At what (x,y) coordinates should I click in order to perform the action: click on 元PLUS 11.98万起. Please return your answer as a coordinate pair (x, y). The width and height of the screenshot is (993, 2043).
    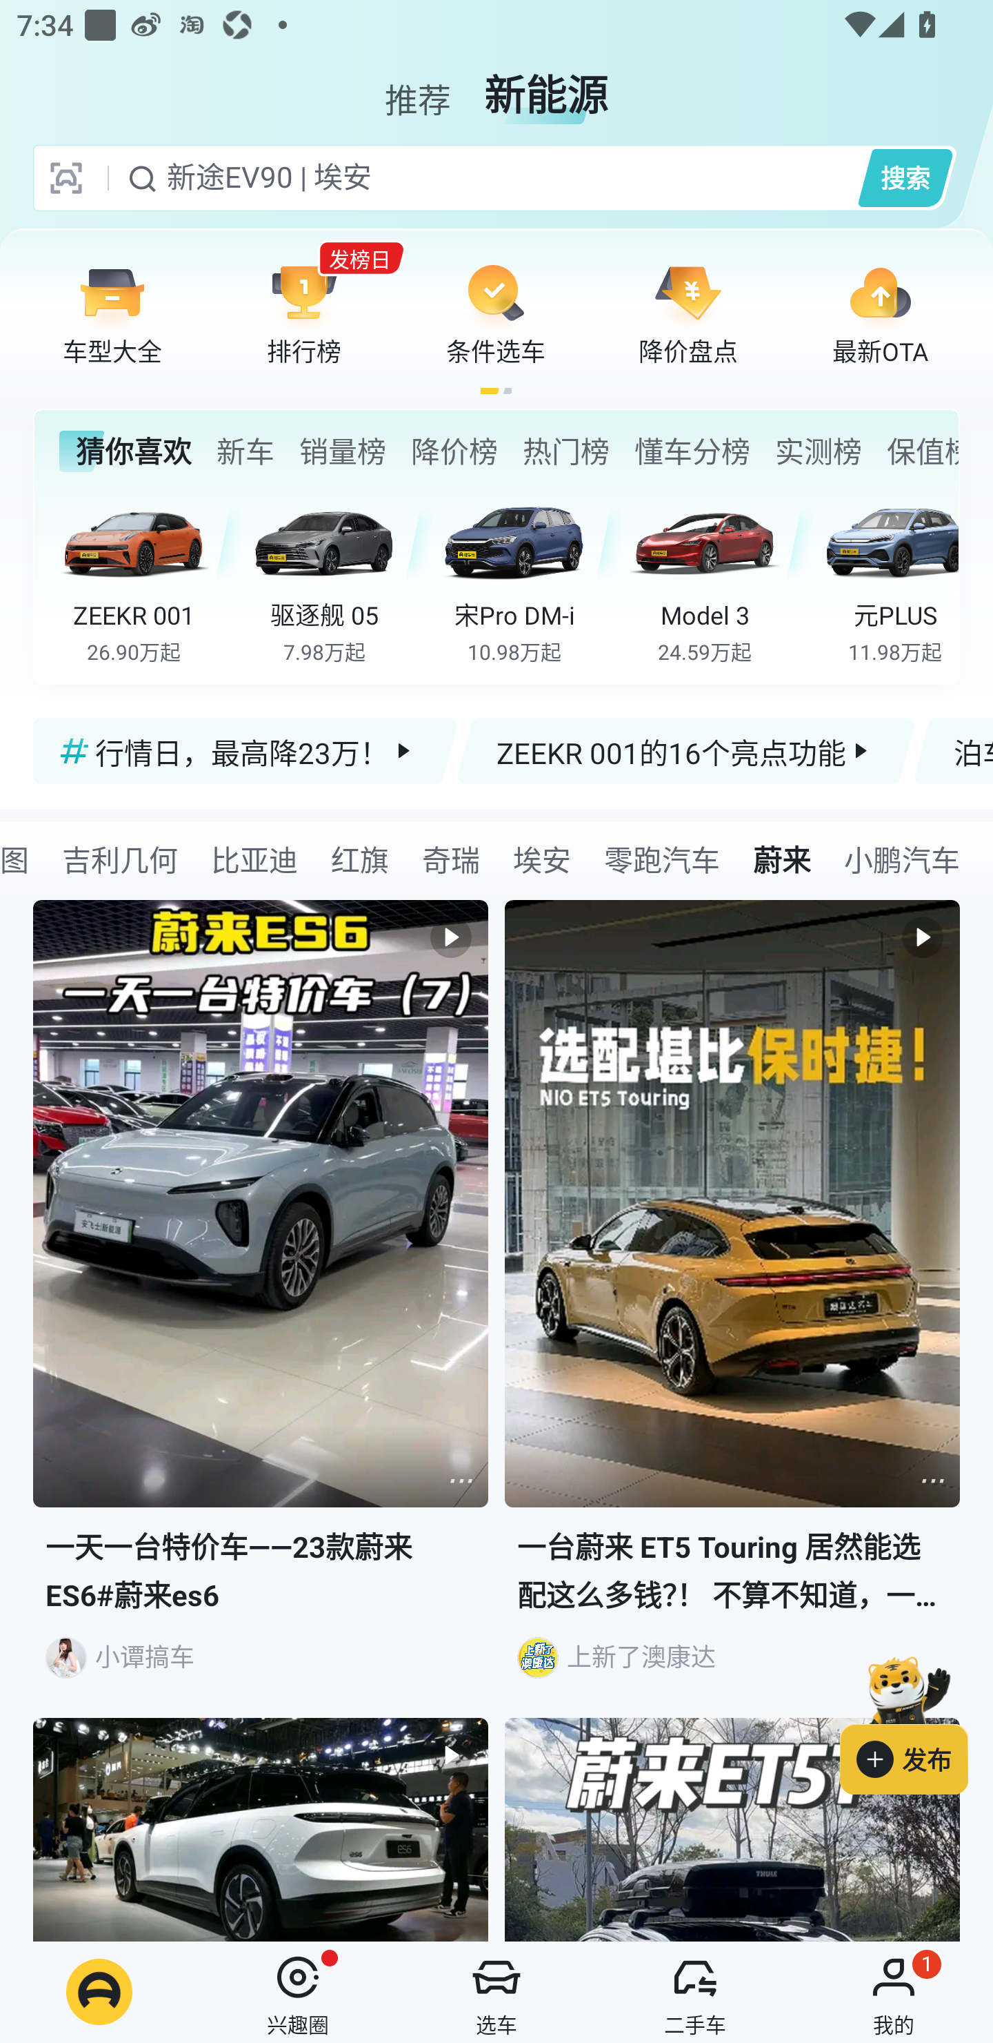
    Looking at the image, I should click on (889, 577).